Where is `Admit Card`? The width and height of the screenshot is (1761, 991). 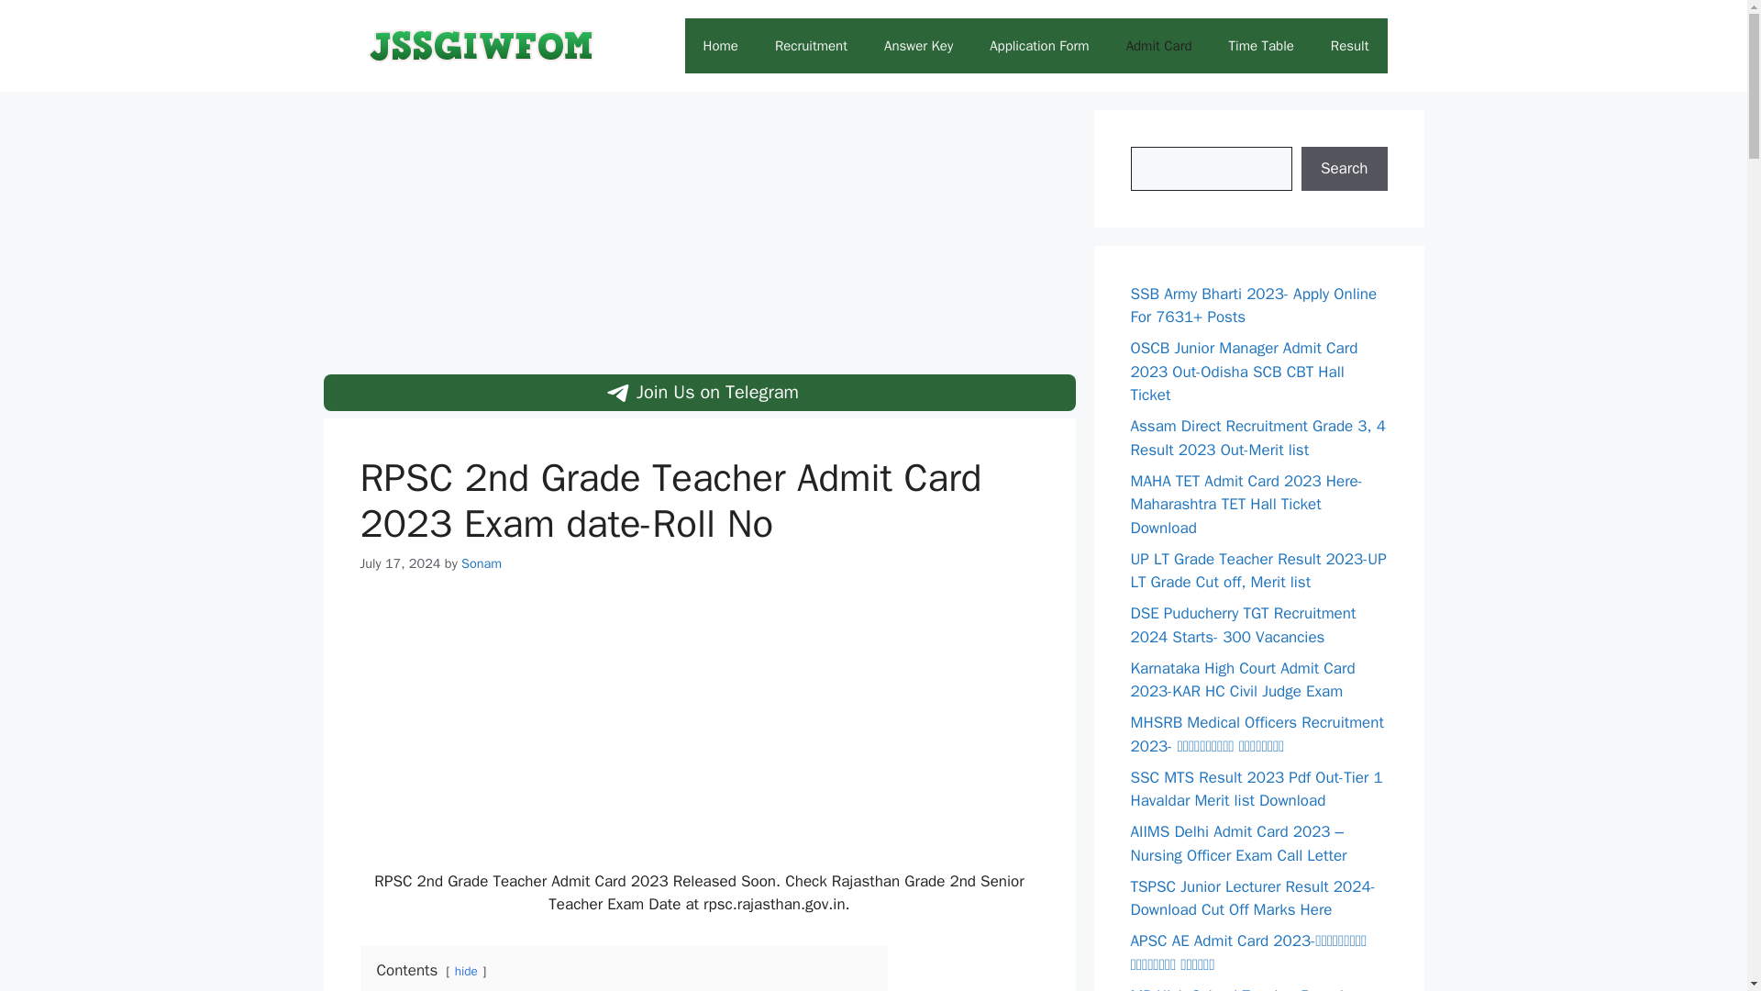
Admit Card is located at coordinates (1159, 46).